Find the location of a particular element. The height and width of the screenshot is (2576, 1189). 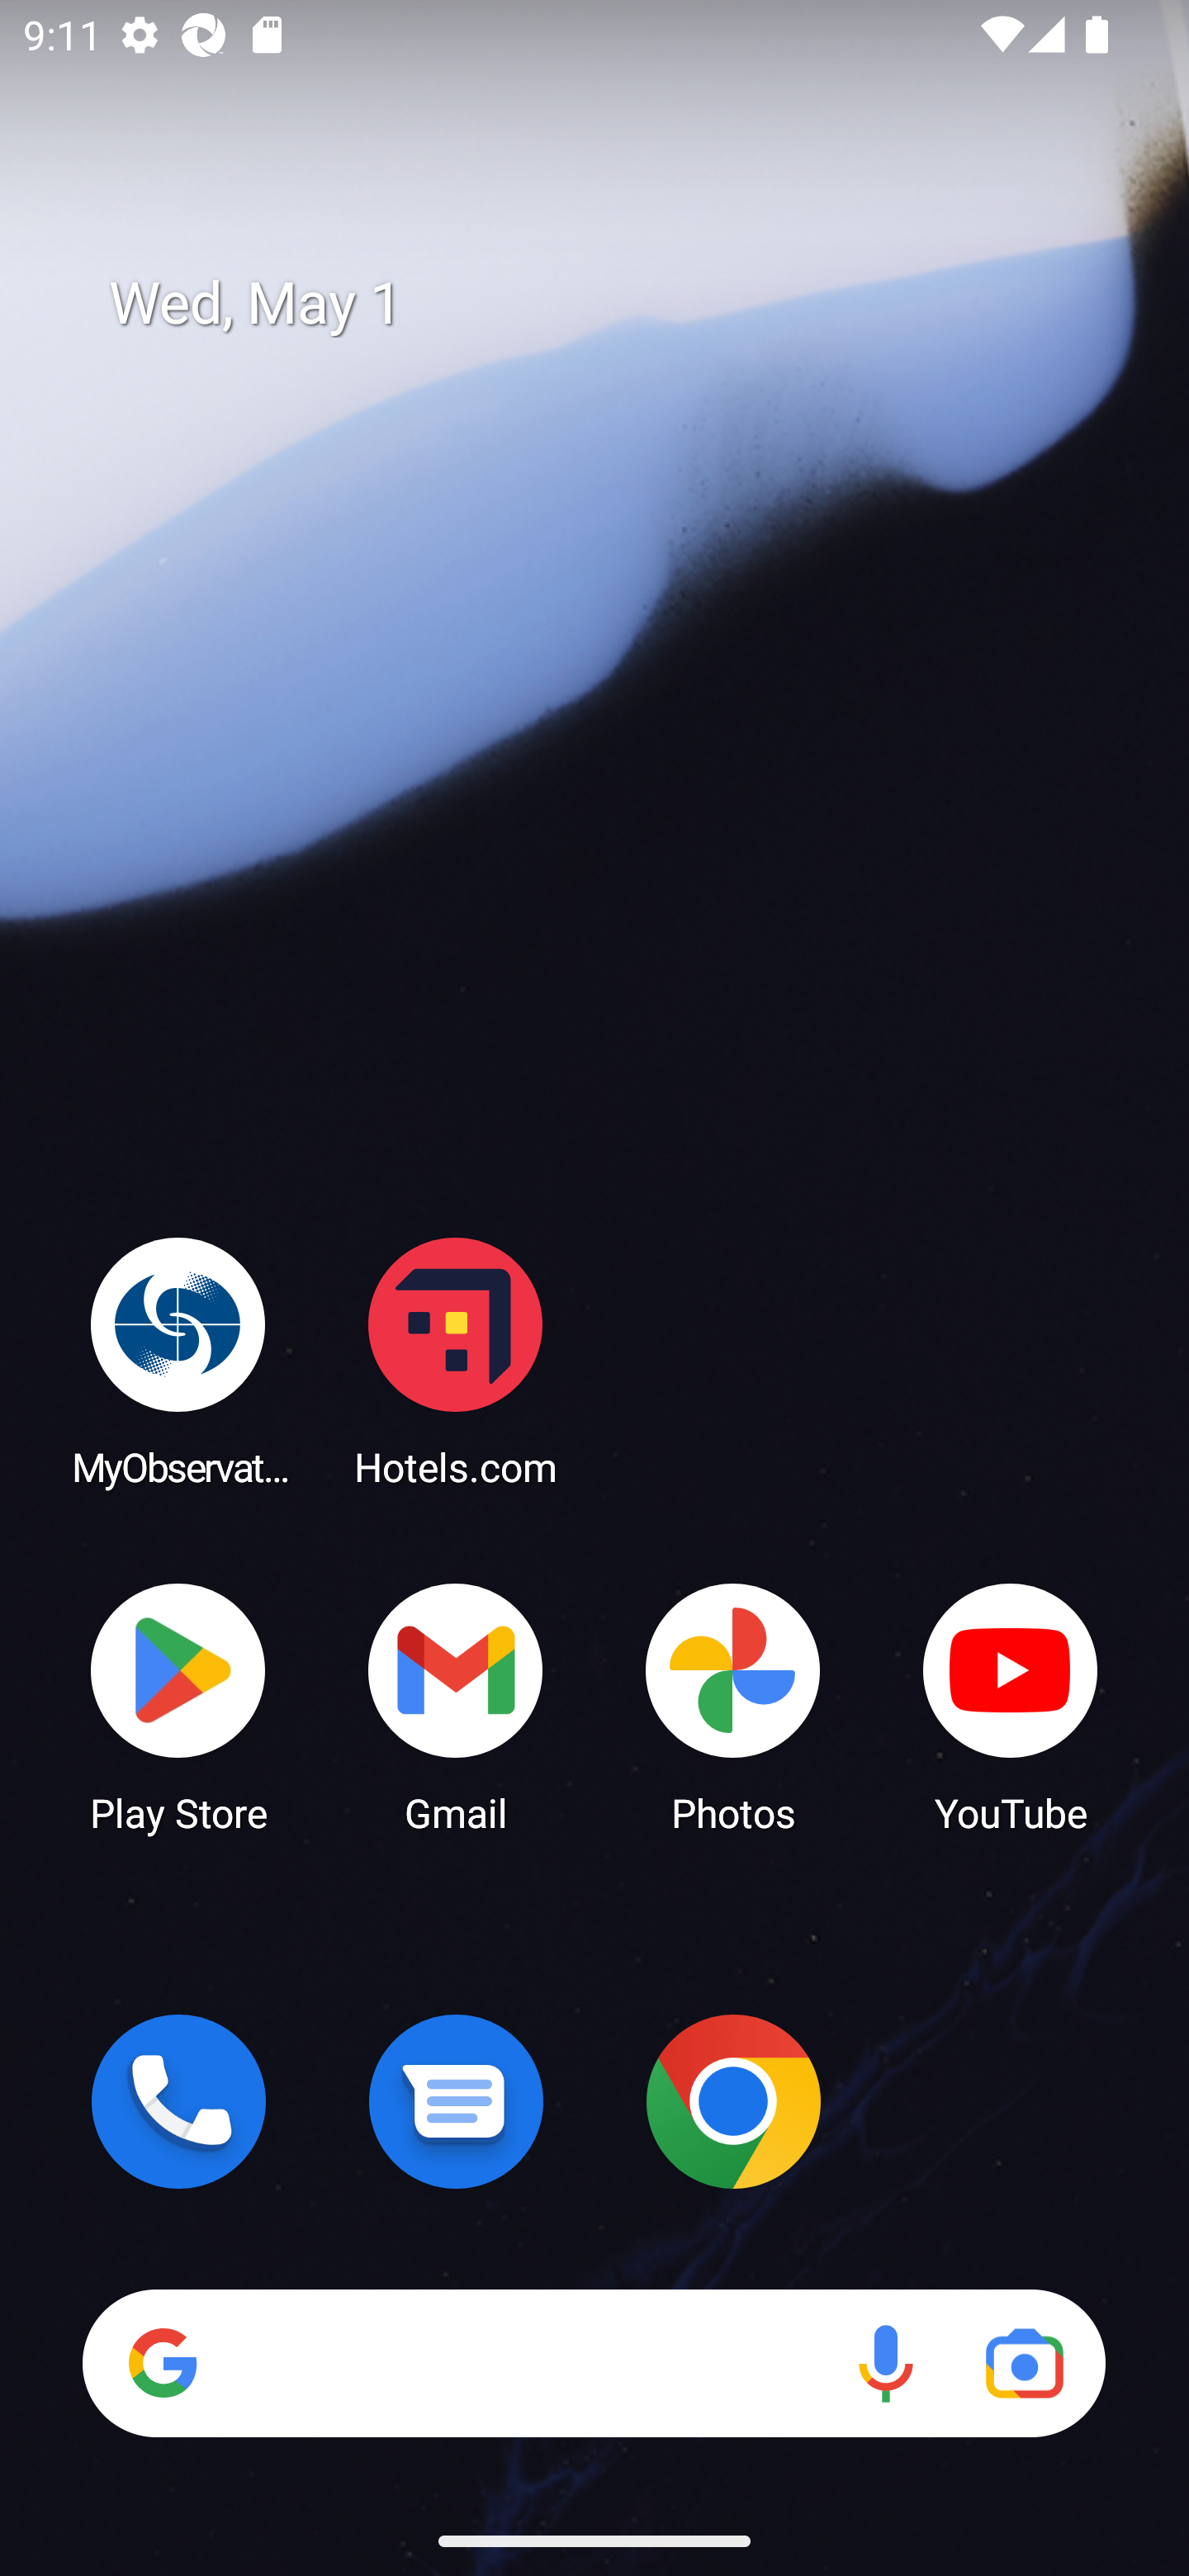

Gmail is located at coordinates (456, 1706).